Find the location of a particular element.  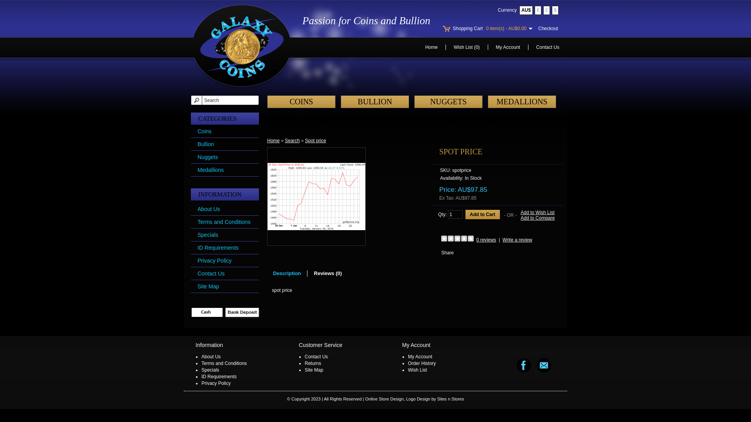

Sites n Stores is located at coordinates (451, 399).